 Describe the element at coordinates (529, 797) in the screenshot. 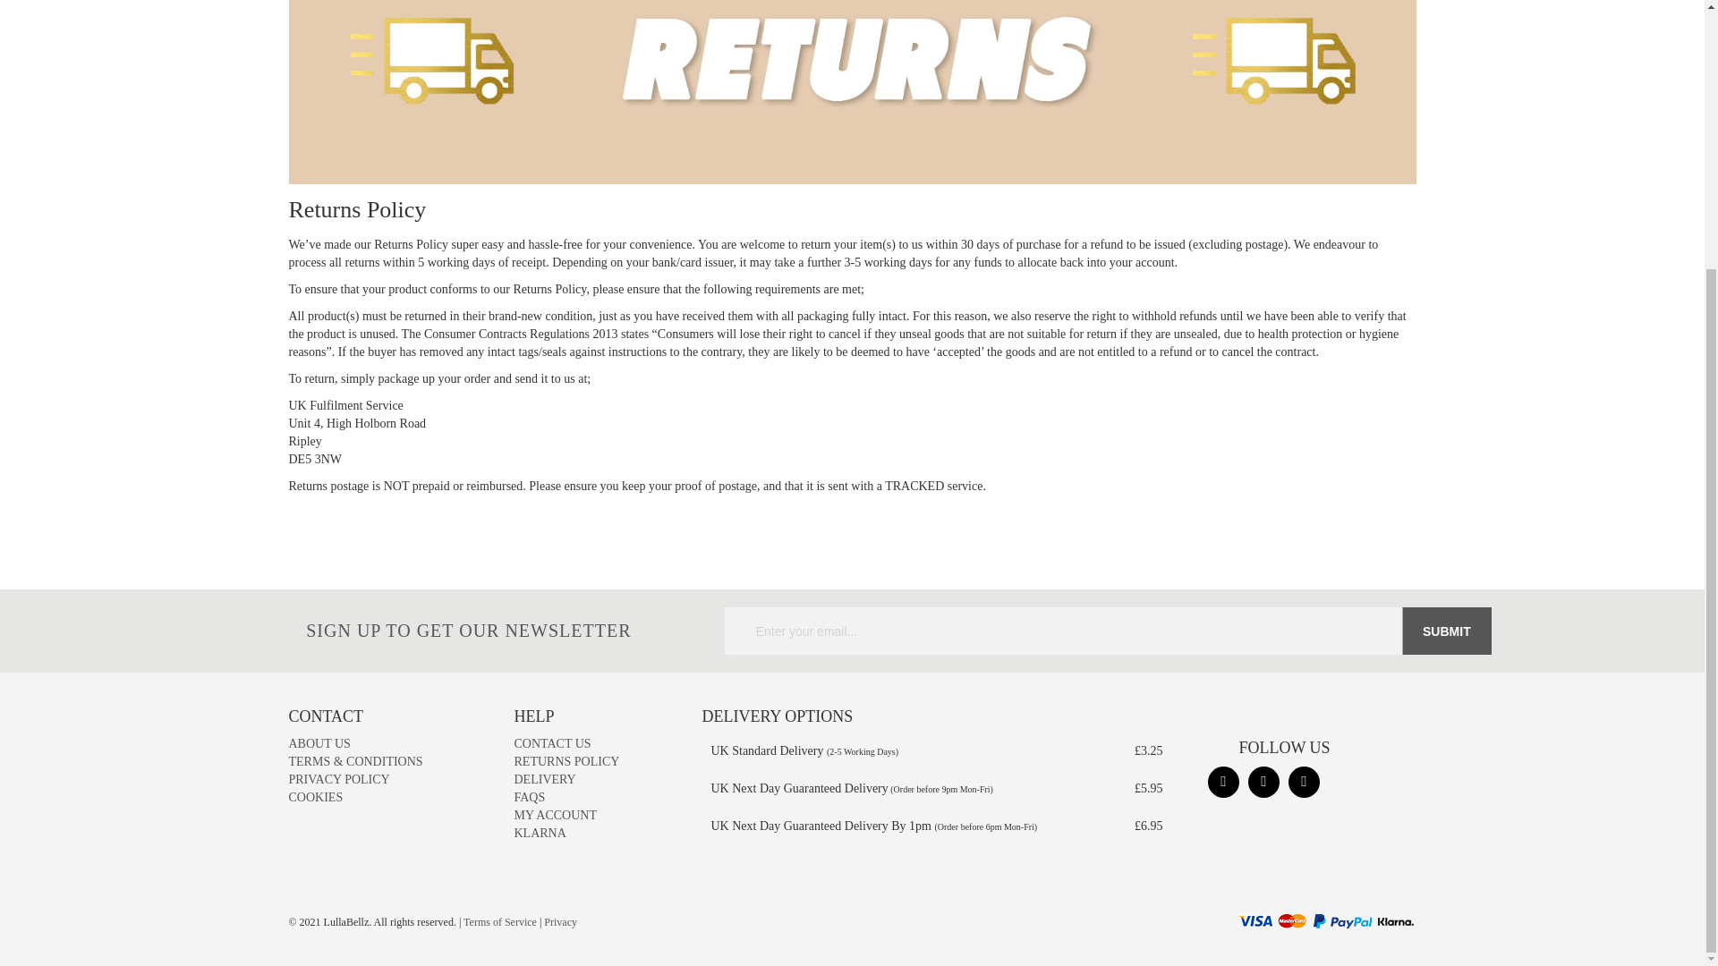

I see `FAQS` at that location.